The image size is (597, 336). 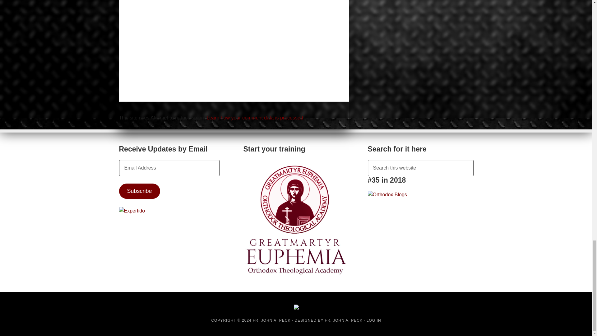 What do you see at coordinates (234, 47) in the screenshot?
I see `Comment Form` at bounding box center [234, 47].